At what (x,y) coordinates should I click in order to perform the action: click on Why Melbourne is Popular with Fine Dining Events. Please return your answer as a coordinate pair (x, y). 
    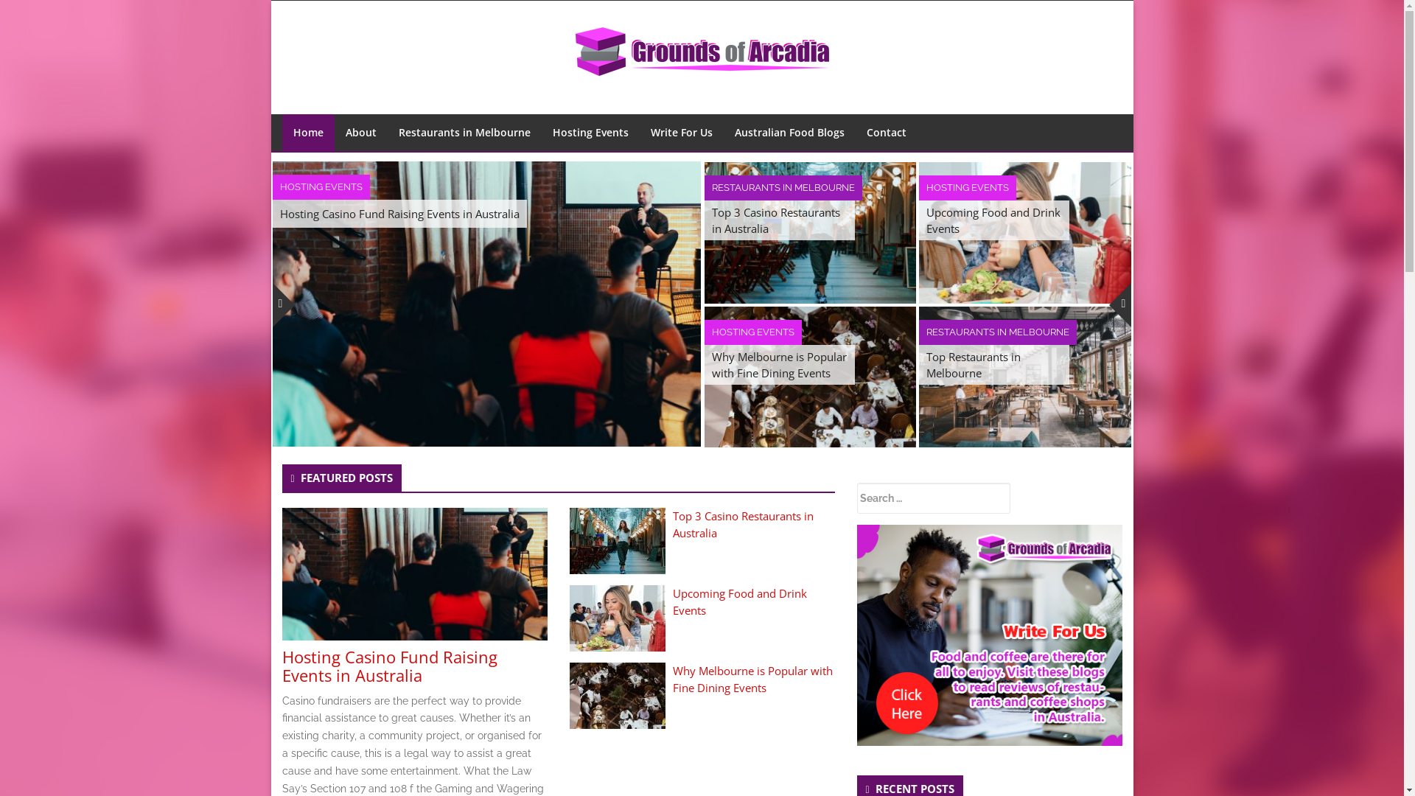
    Looking at the image, I should click on (780, 365).